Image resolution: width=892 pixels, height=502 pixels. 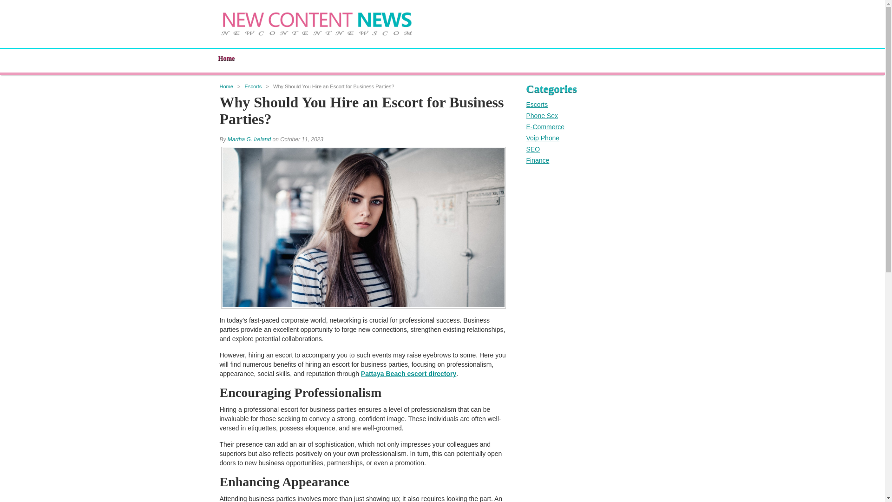 What do you see at coordinates (442, 60) in the screenshot?
I see `Home` at bounding box center [442, 60].